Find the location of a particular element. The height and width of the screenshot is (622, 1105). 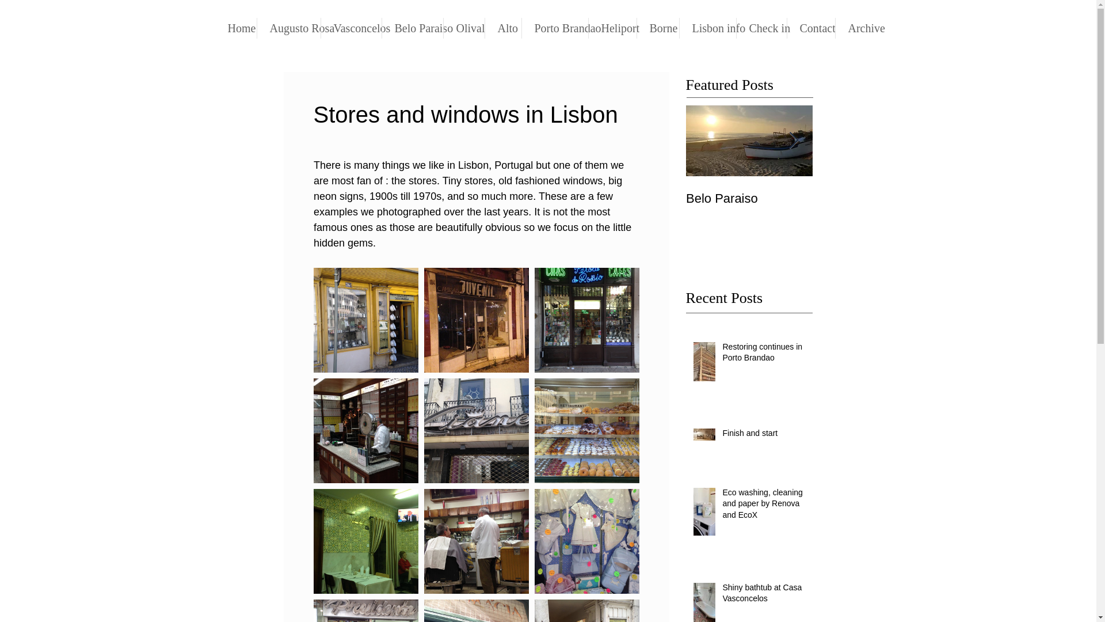

Check in is located at coordinates (762, 28).